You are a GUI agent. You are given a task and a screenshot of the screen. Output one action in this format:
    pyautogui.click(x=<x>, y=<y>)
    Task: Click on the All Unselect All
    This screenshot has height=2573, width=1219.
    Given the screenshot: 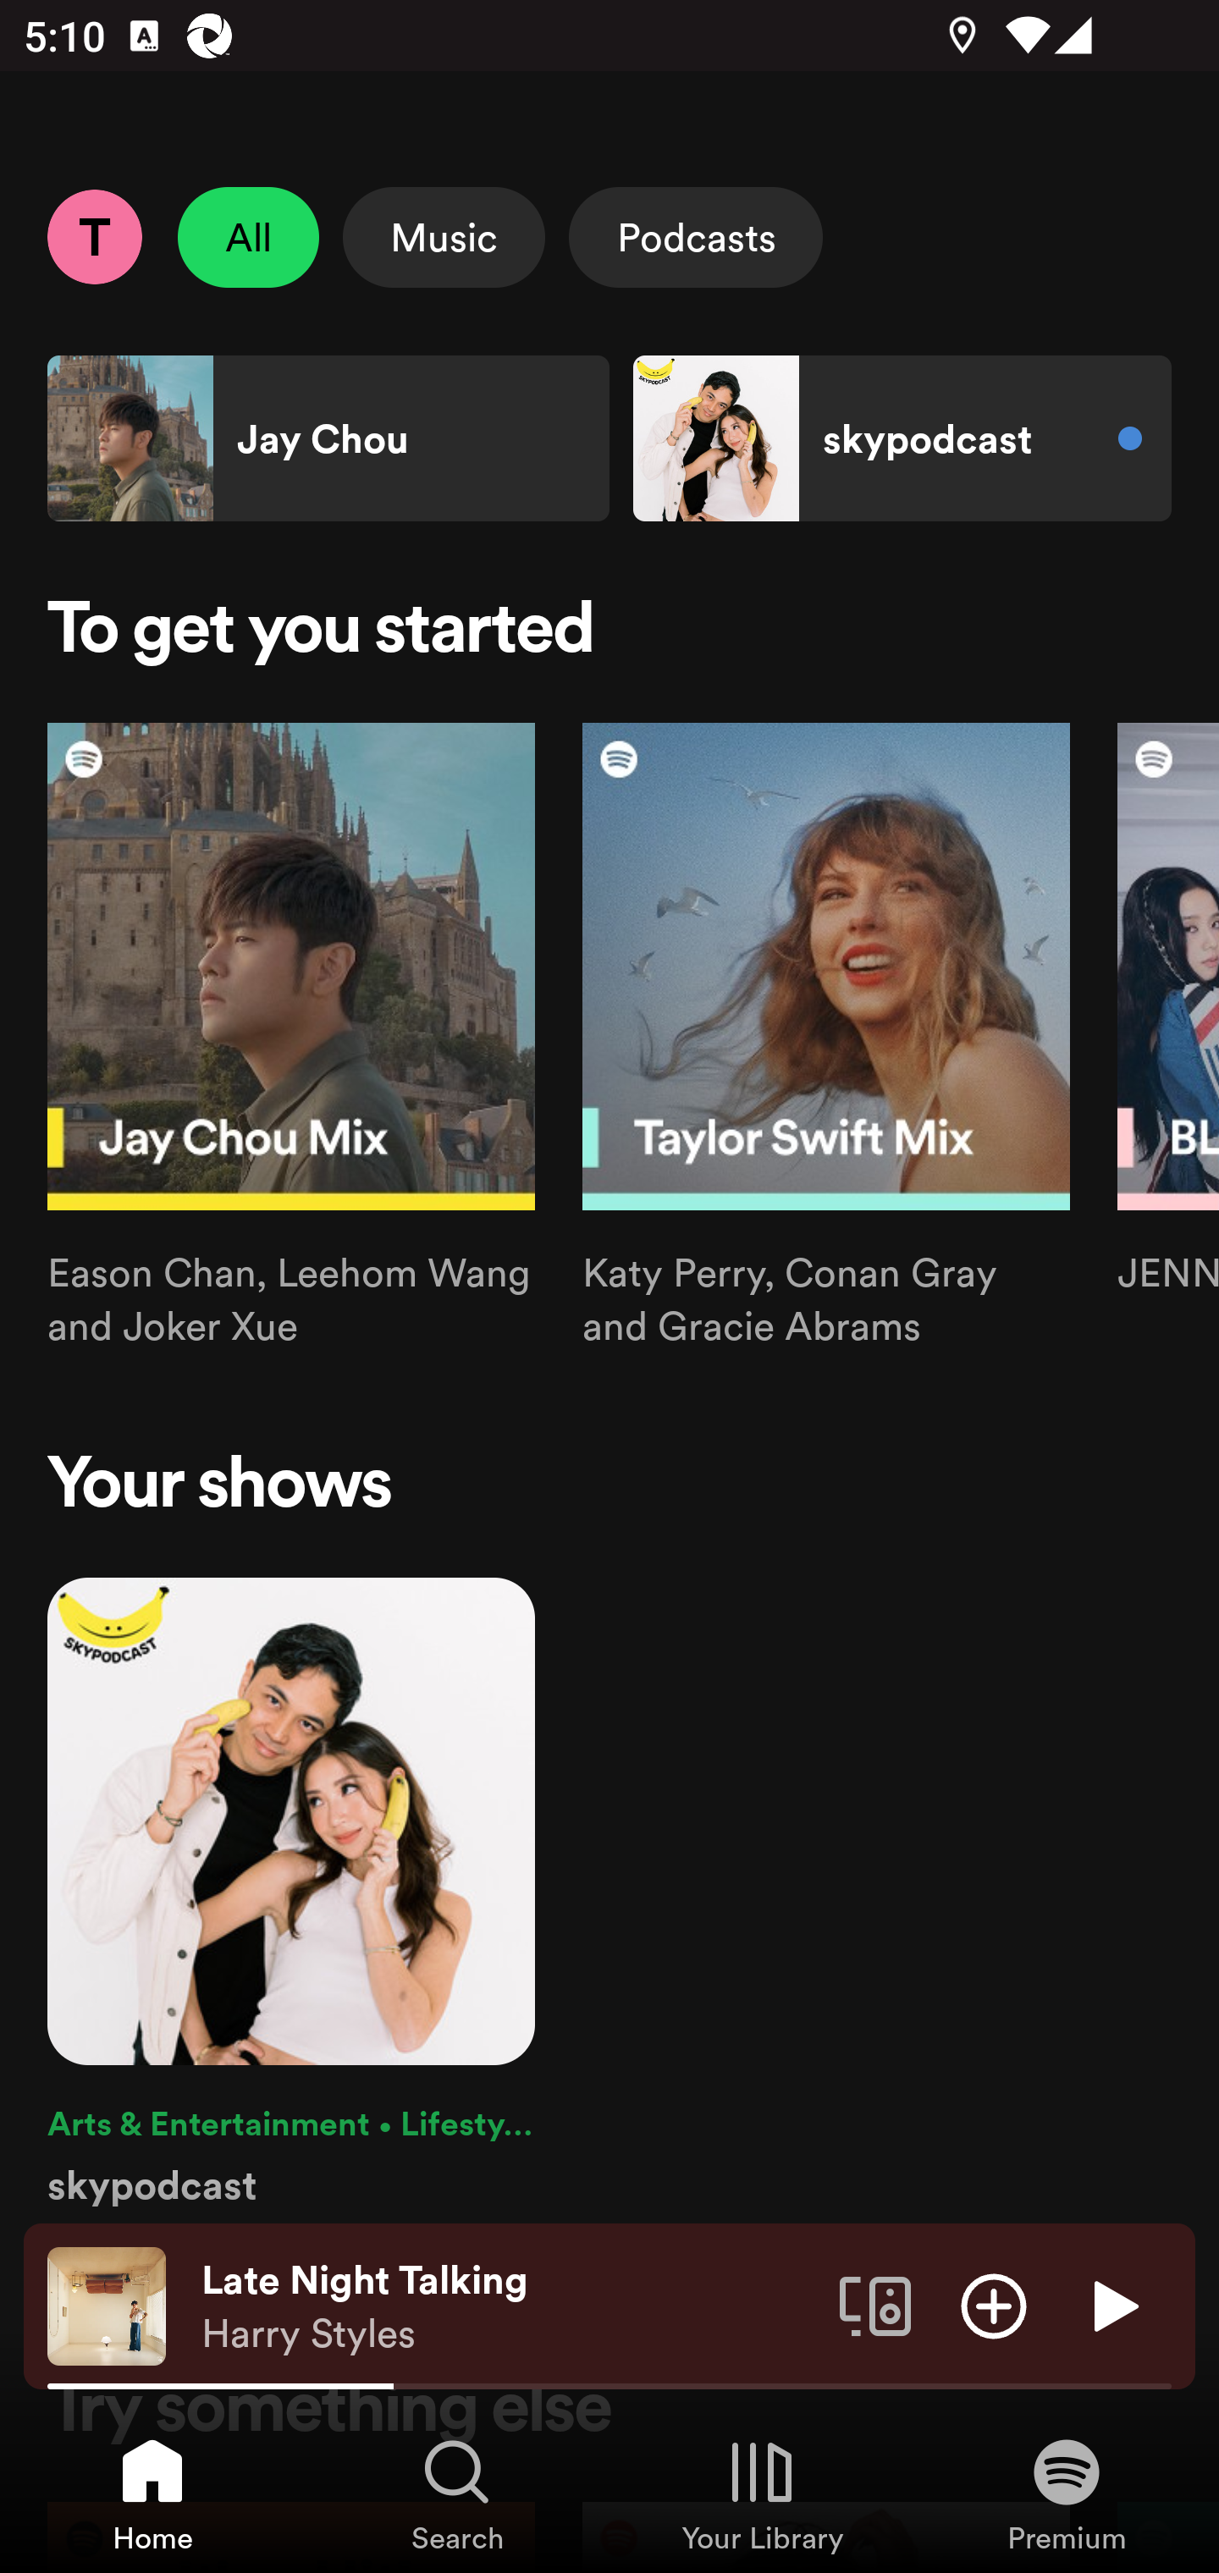 What is the action you would take?
    pyautogui.click(x=249, y=237)
    